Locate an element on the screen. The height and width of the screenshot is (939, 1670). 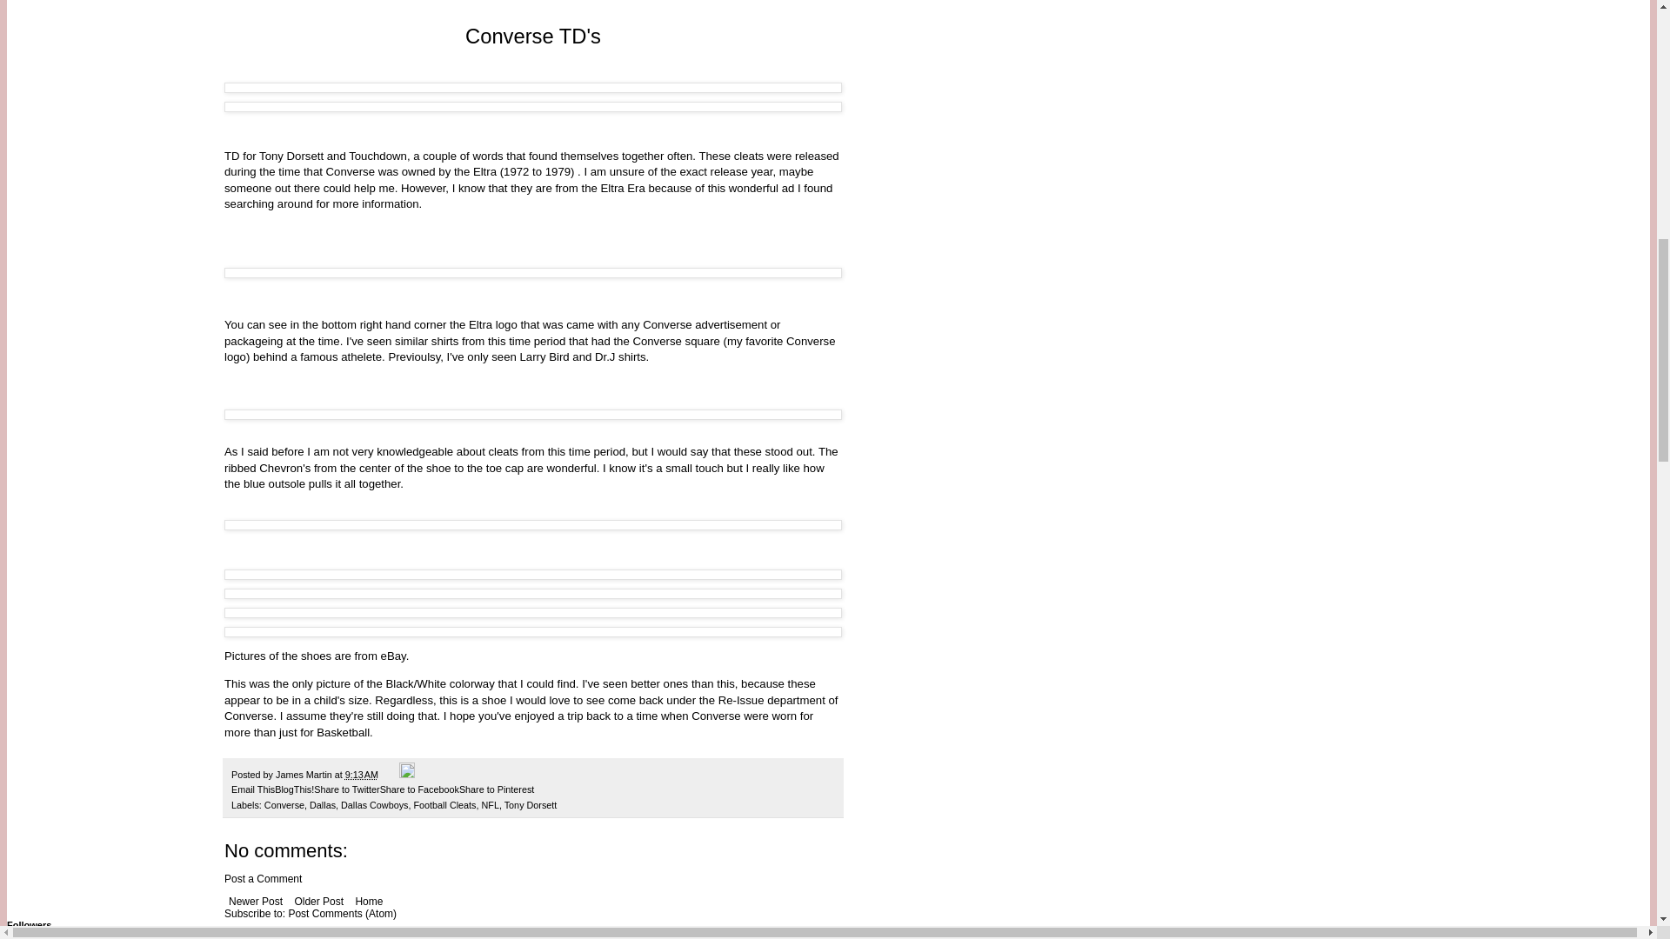
Older Post is located at coordinates (318, 901).